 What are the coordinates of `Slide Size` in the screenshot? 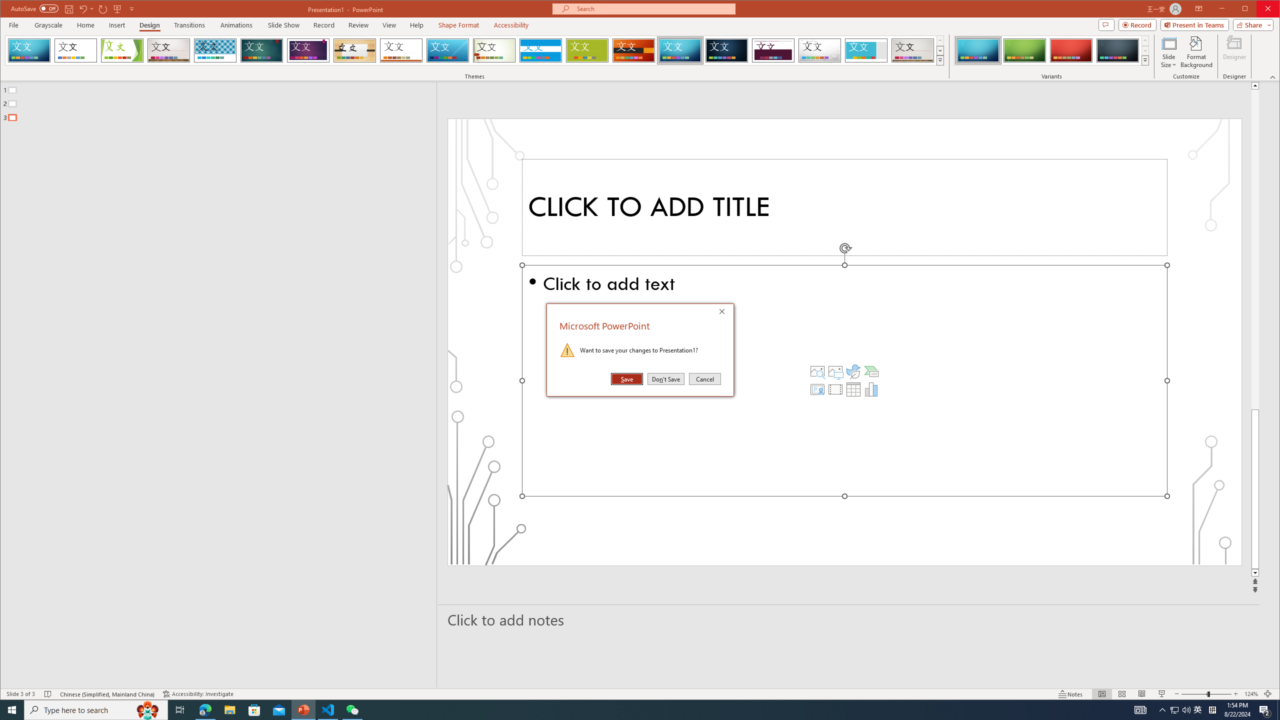 It's located at (1168, 52).